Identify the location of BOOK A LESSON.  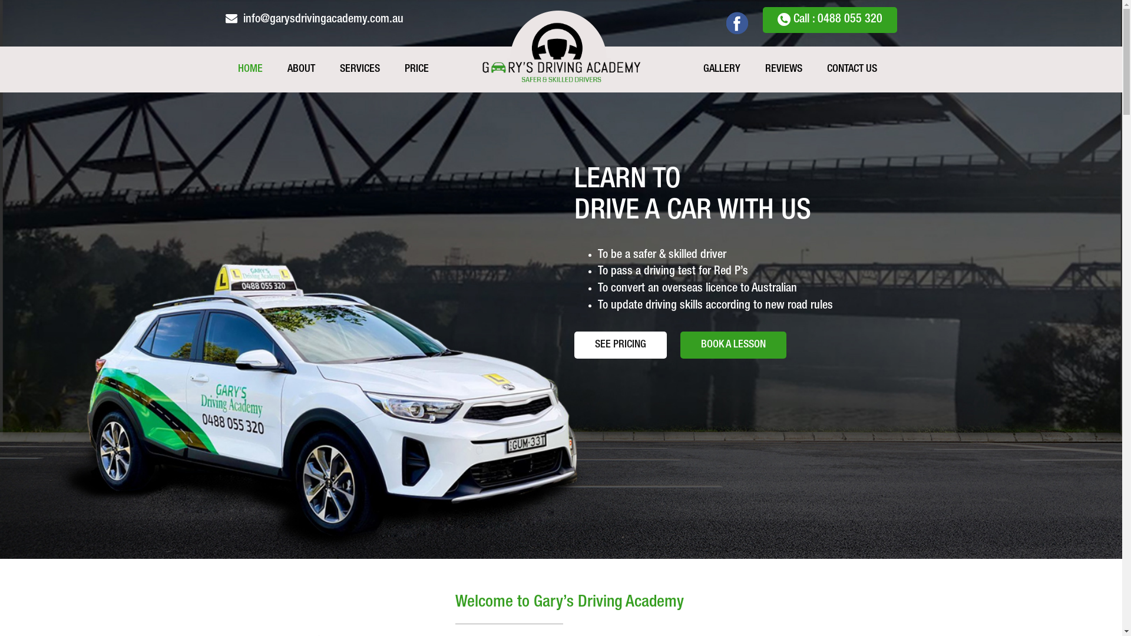
(733, 345).